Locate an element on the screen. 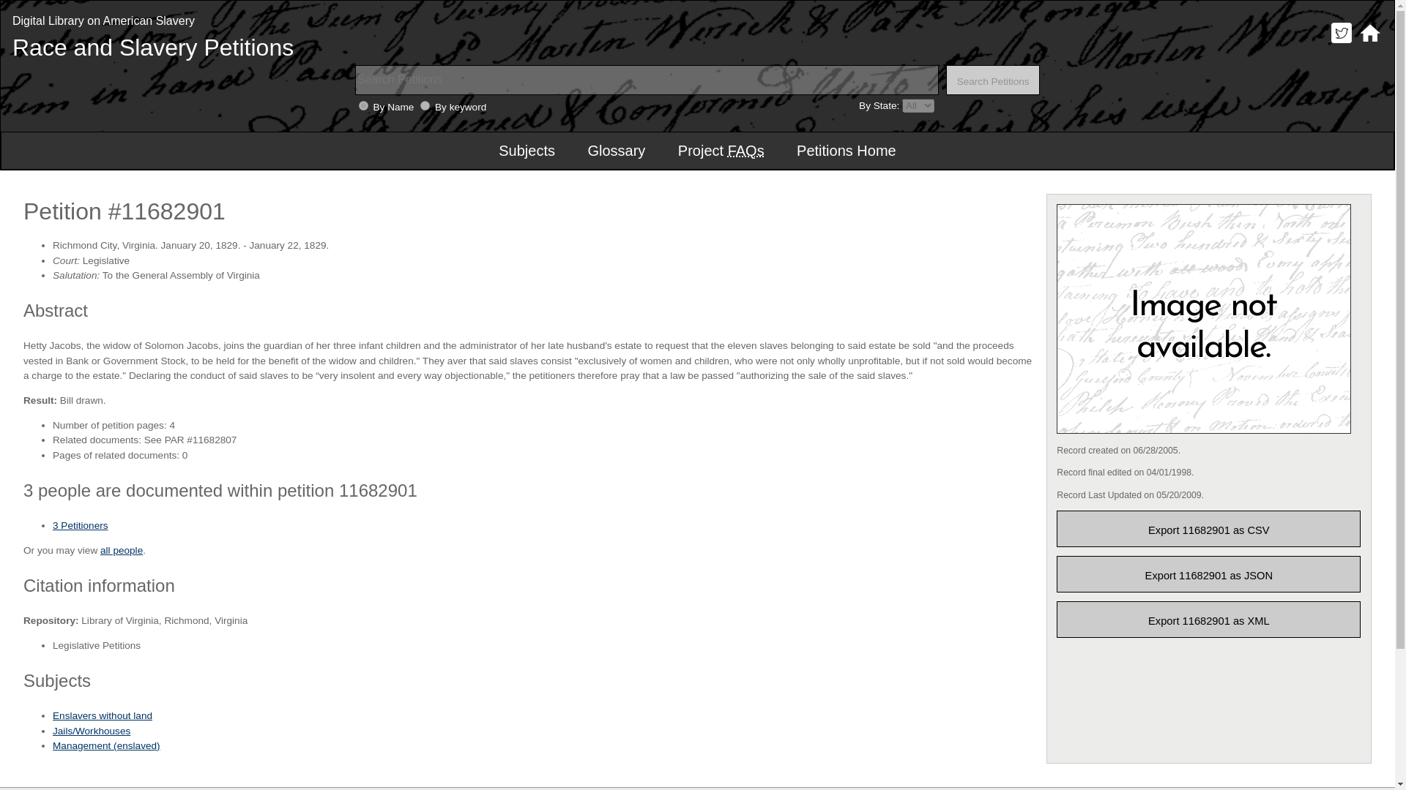 The image size is (1406, 790). all people is located at coordinates (122, 550).